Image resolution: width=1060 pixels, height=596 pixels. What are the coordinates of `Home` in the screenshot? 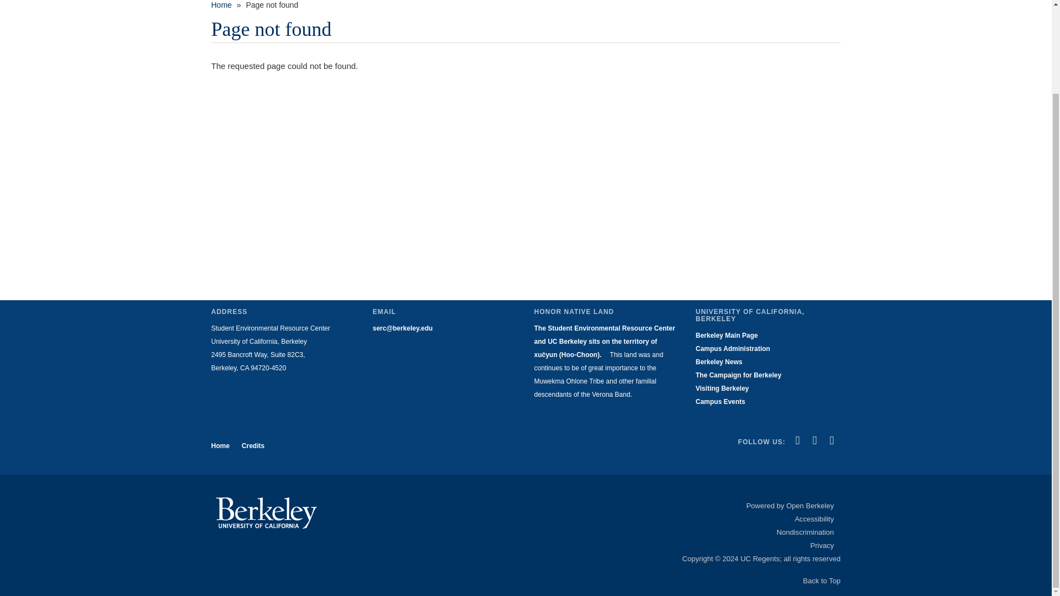 It's located at (221, 5).